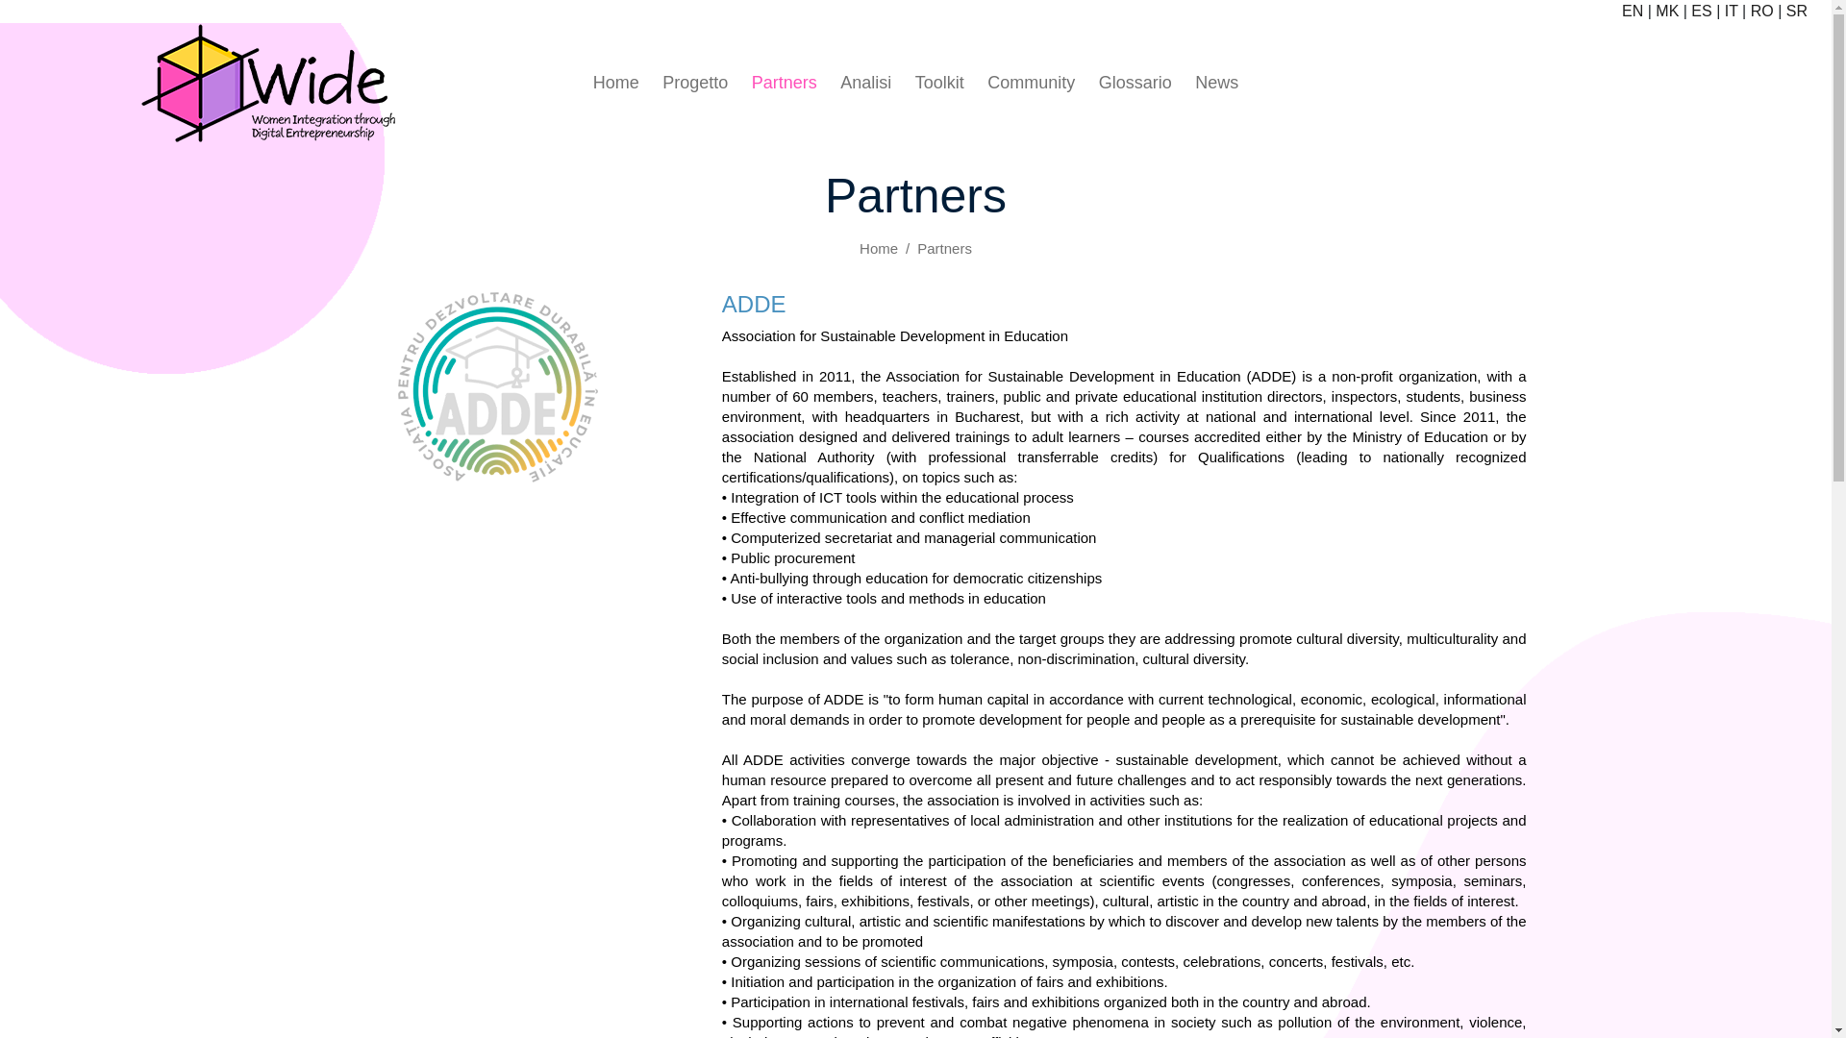  What do you see at coordinates (785, 83) in the screenshot?
I see `Partners` at bounding box center [785, 83].